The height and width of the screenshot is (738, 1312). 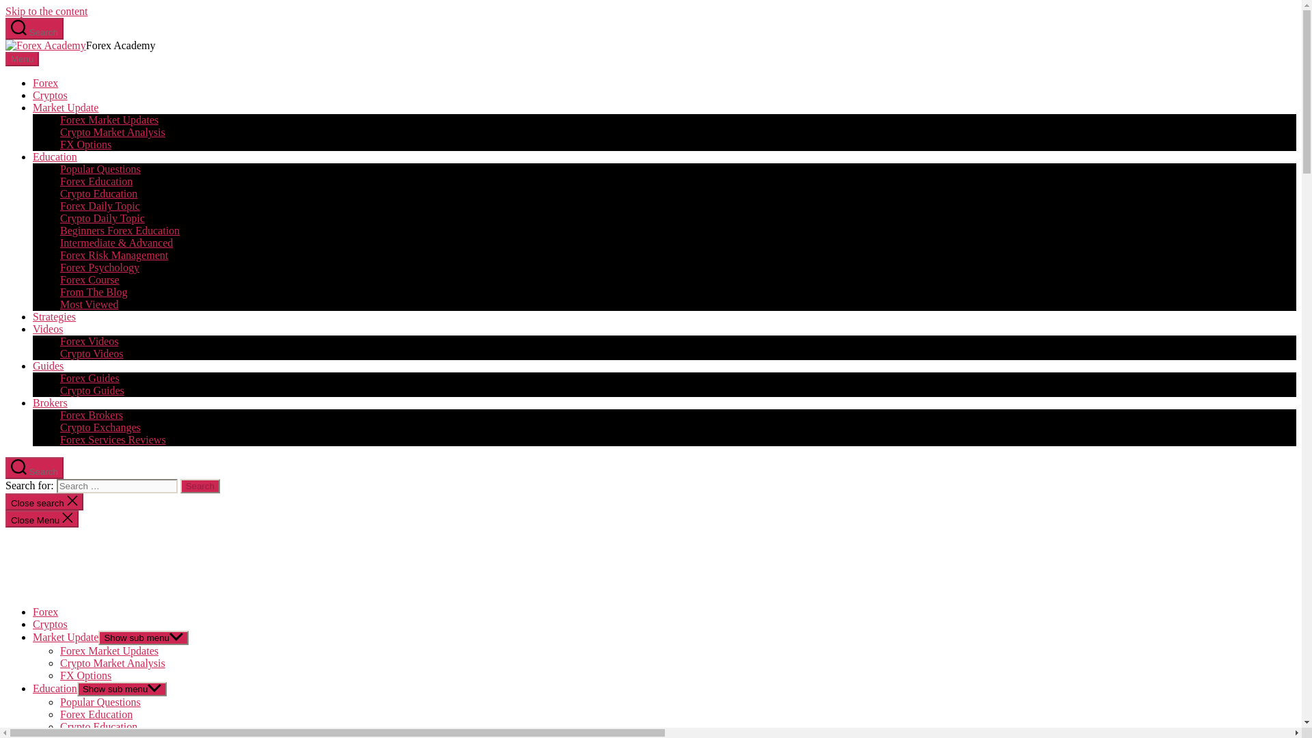 What do you see at coordinates (100, 426) in the screenshot?
I see `Crypto Exchanges` at bounding box center [100, 426].